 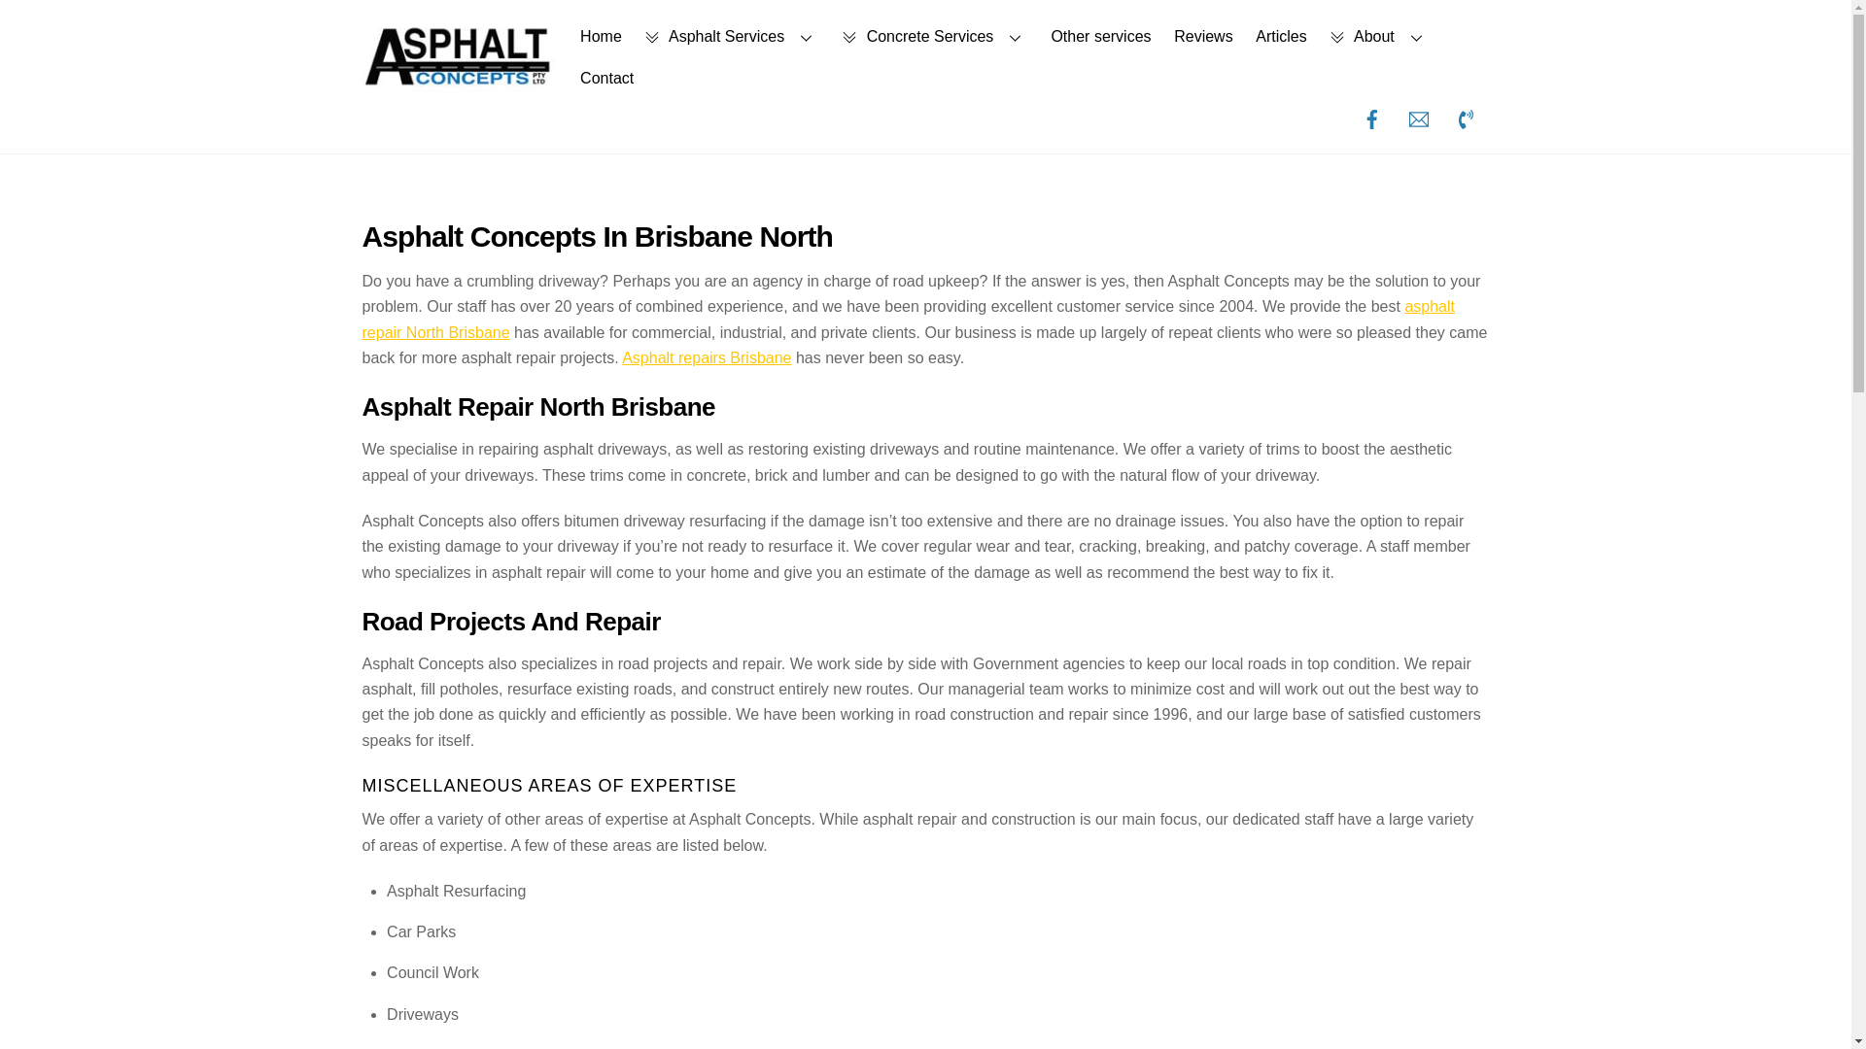 I want to click on Asphalt Concepts, so click(x=459, y=84).